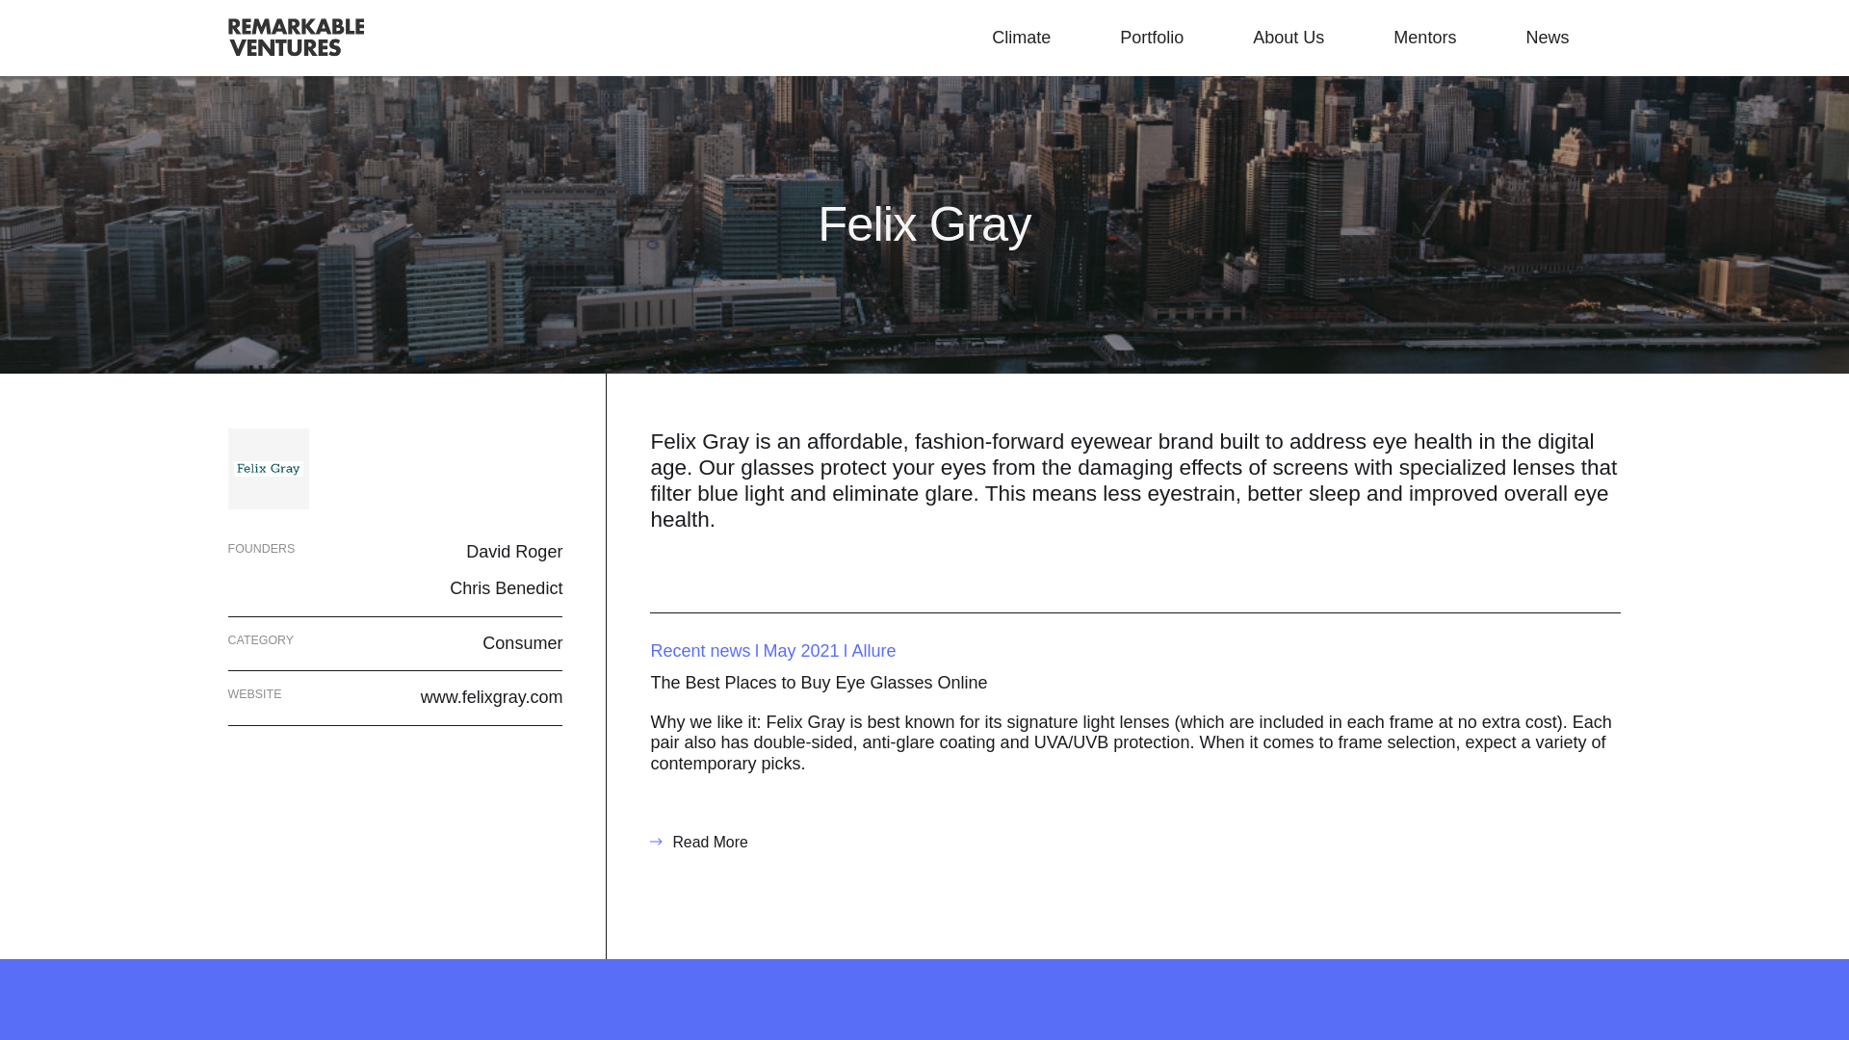 This screenshot has width=1849, height=1040. I want to click on www.felixgray.com, so click(492, 705).